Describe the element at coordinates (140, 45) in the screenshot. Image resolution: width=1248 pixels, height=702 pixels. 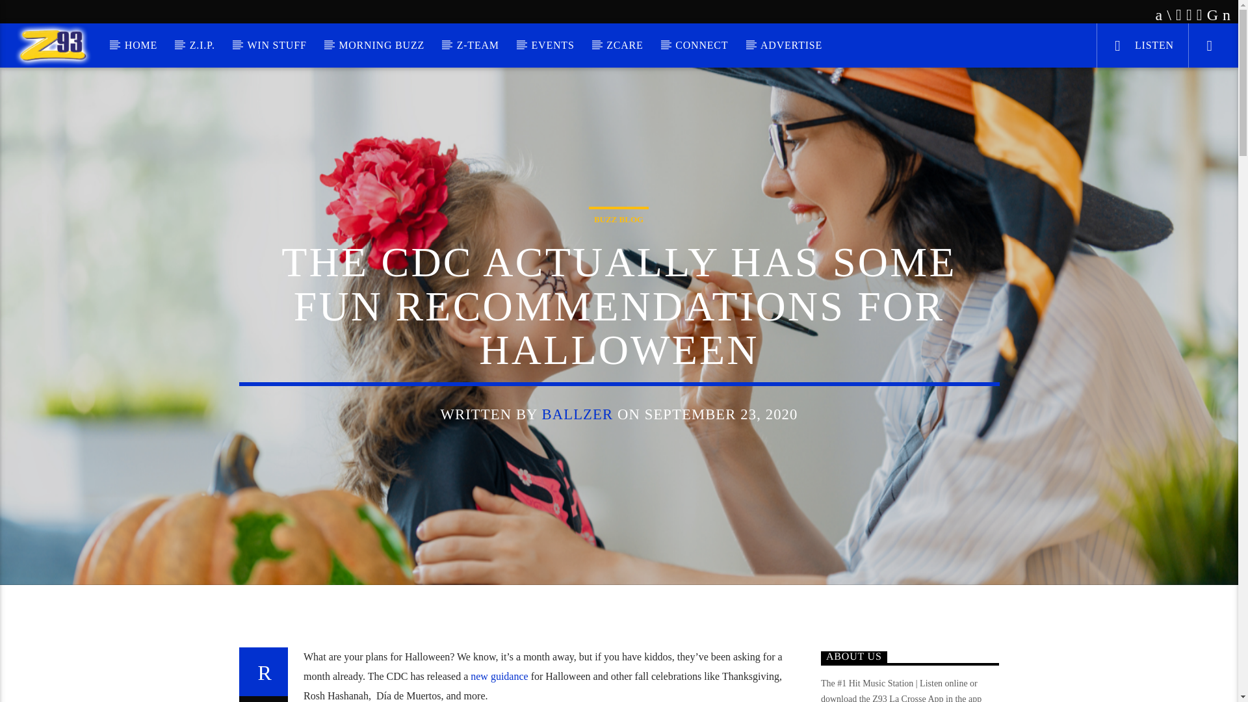
I see `HOME` at that location.